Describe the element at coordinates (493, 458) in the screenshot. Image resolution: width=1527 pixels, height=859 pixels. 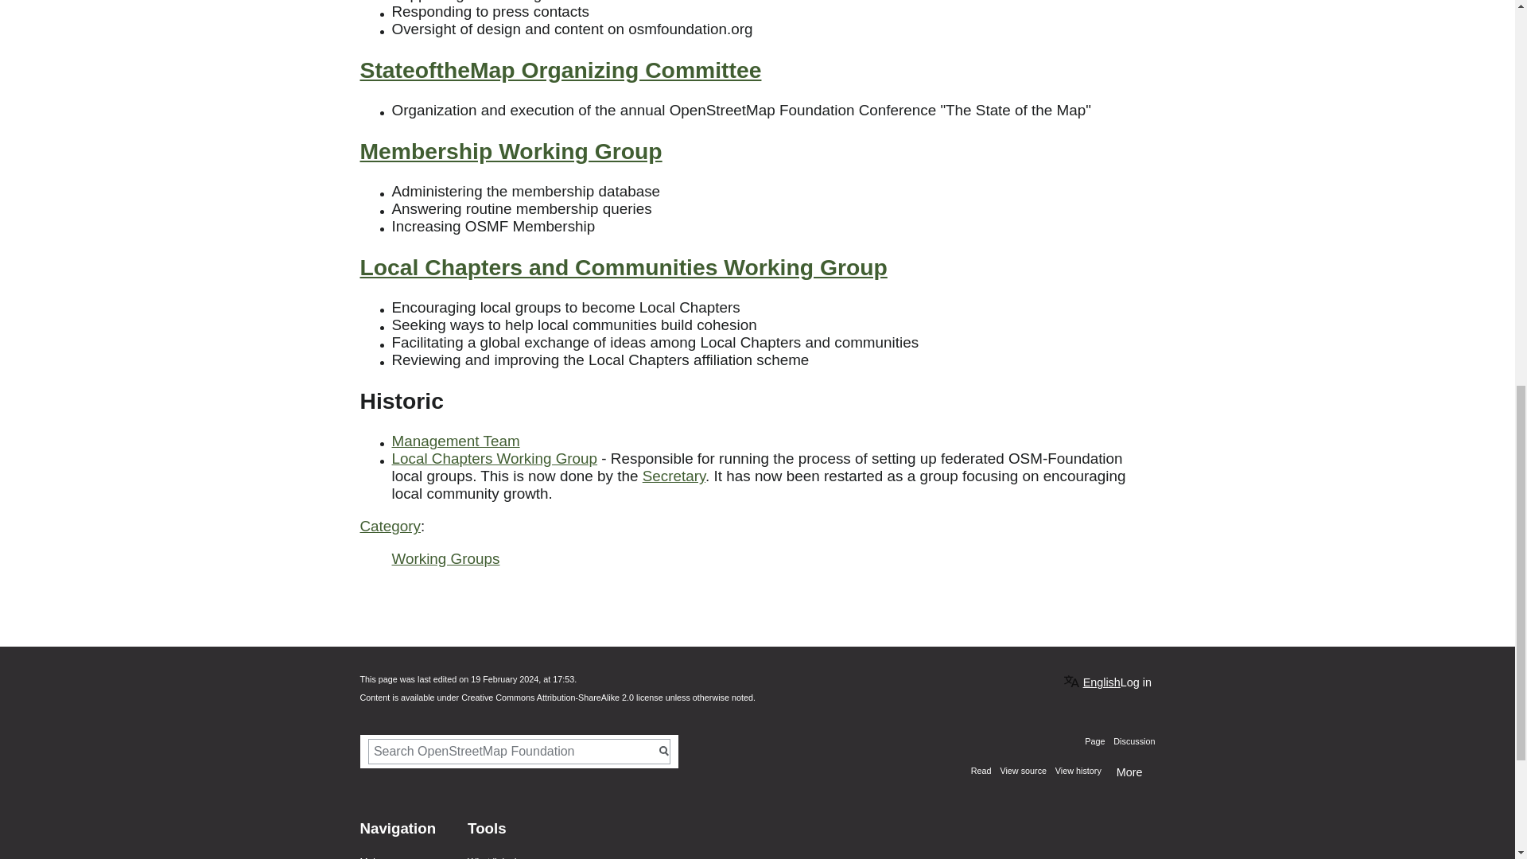
I see `Local Chapters Working Group` at that location.